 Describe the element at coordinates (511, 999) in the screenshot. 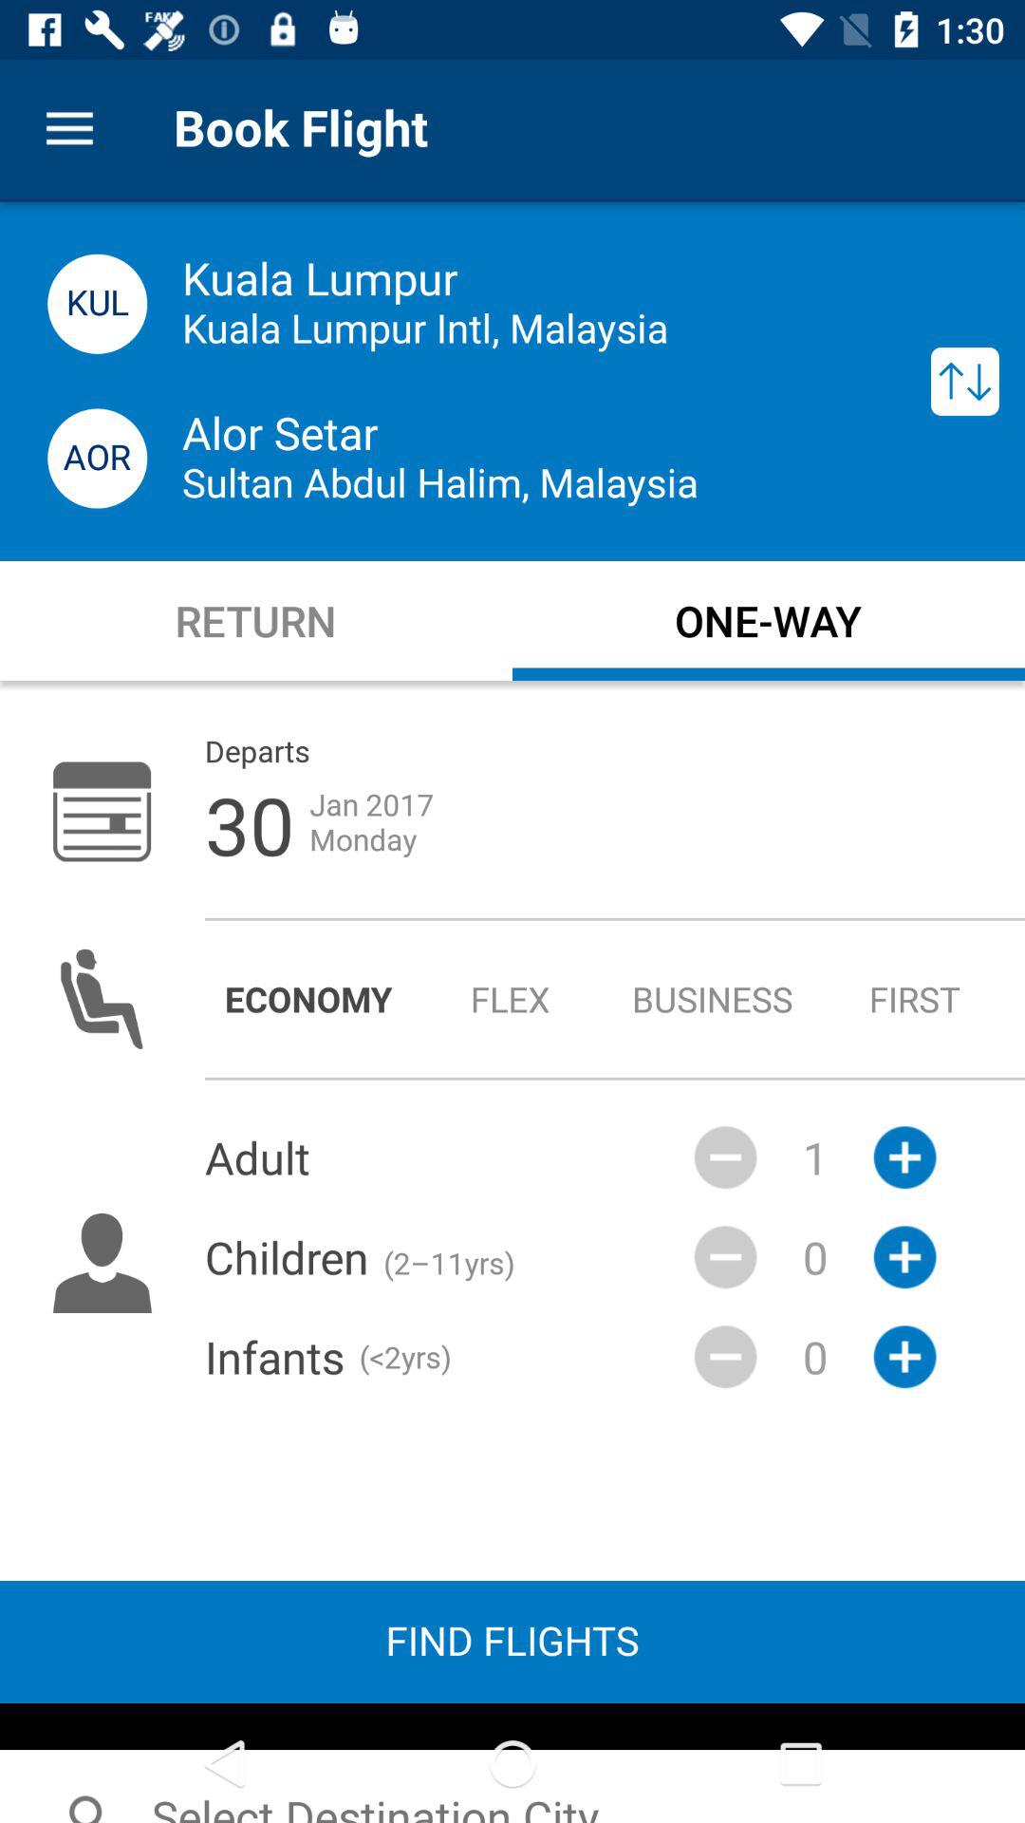

I see `select icon next to the economy radio button` at that location.